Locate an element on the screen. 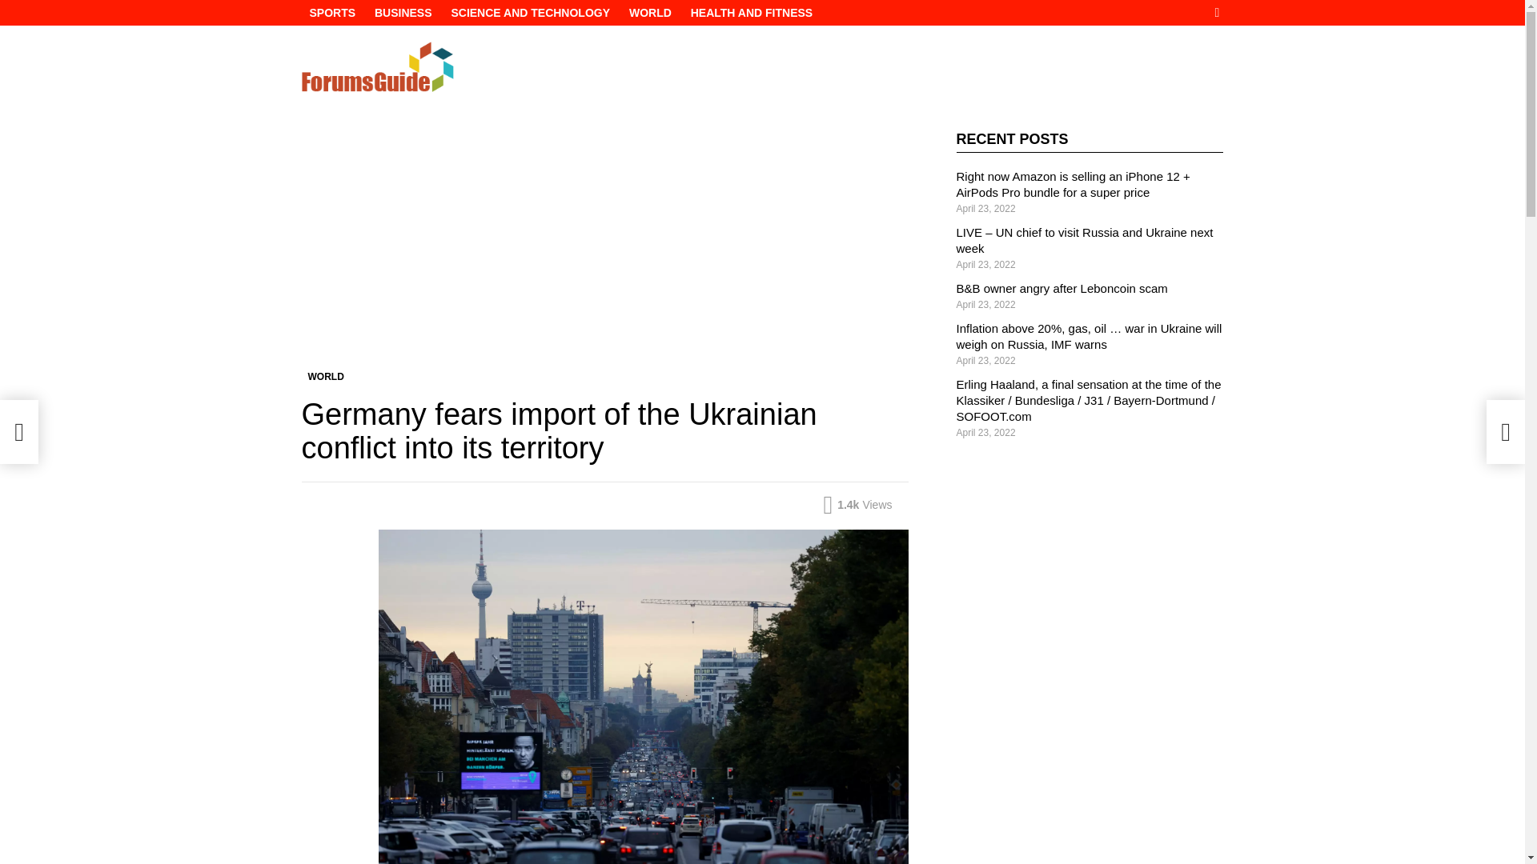 The height and width of the screenshot is (864, 1537). HEALTH AND FITNESS is located at coordinates (751, 13).